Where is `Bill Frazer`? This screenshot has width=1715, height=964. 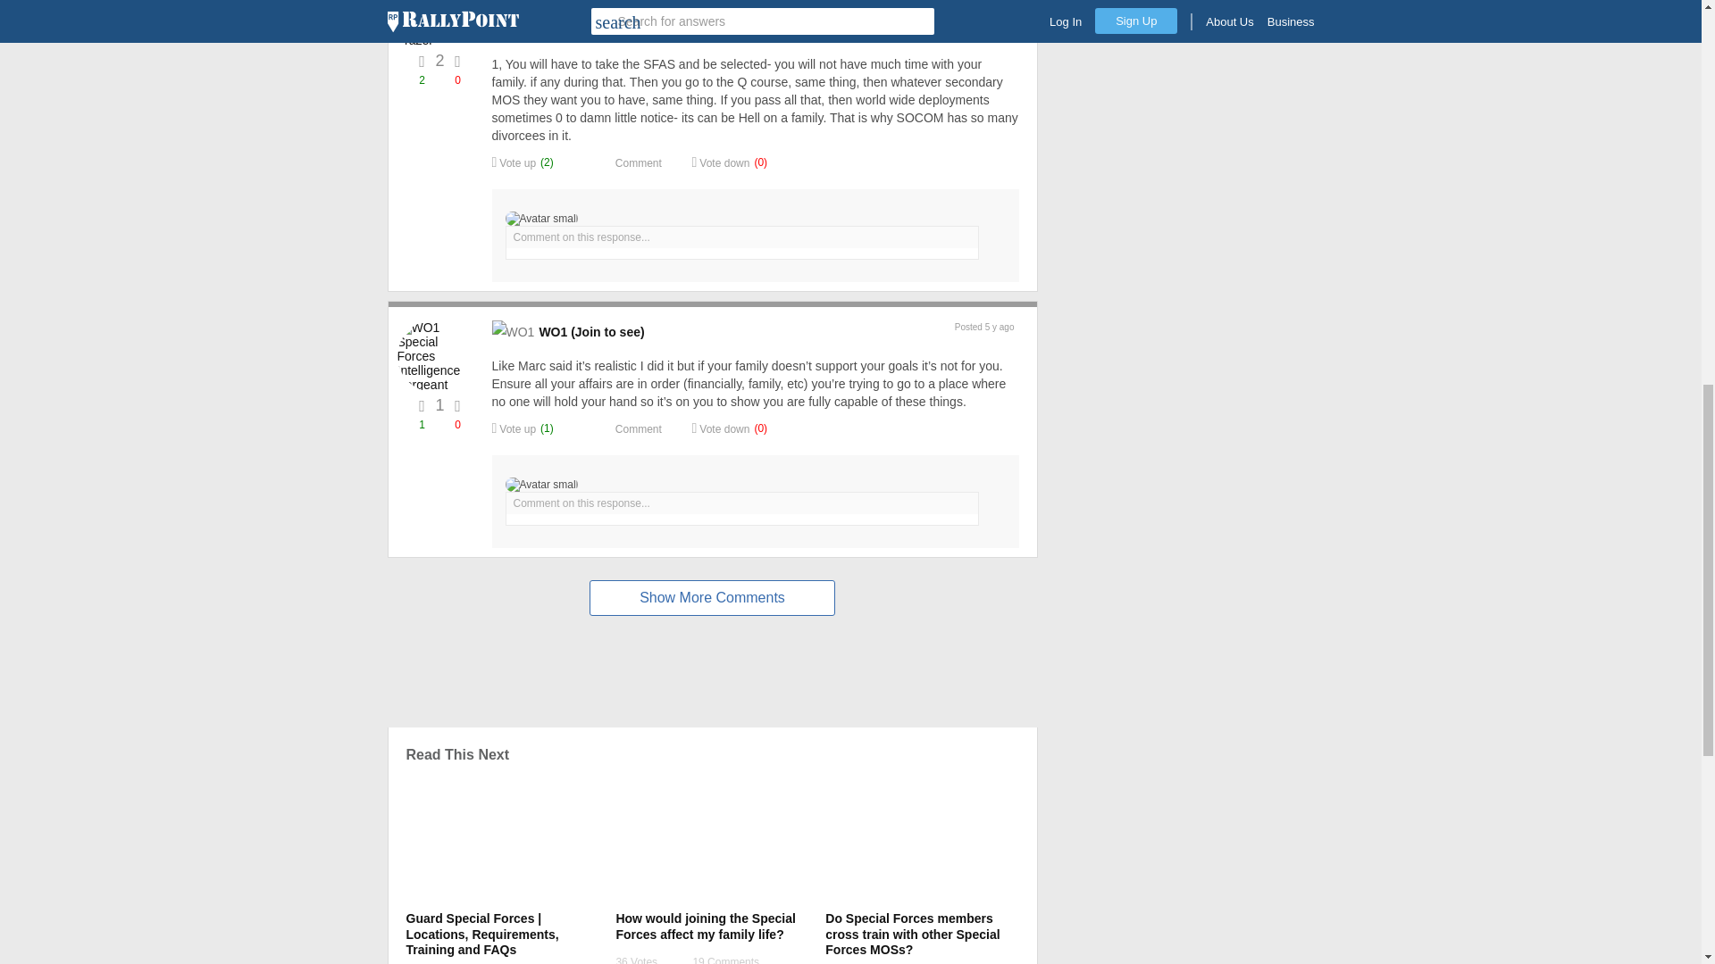
Bill Frazer is located at coordinates (434, 32).